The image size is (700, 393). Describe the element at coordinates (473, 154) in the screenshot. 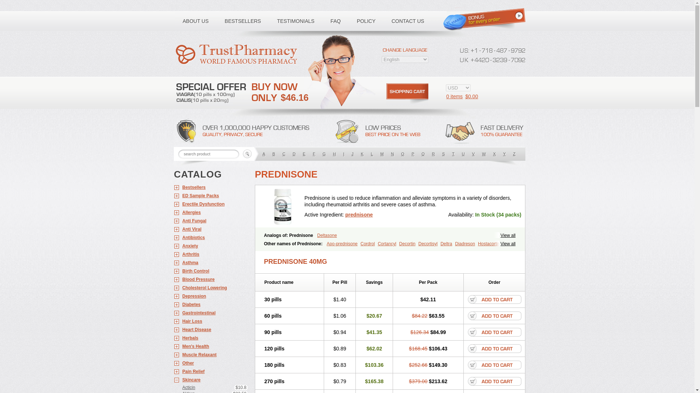

I see `V` at that location.